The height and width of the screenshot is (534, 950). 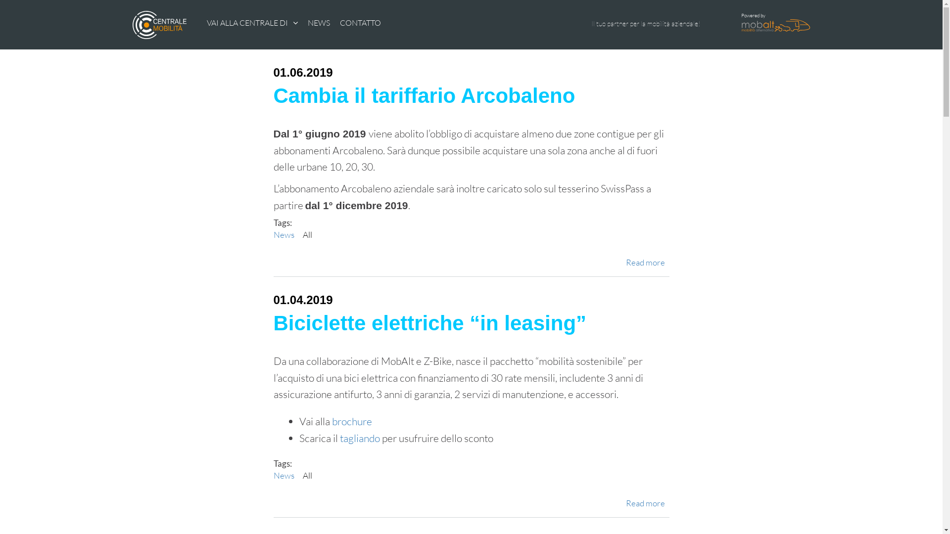 What do you see at coordinates (247, 23) in the screenshot?
I see `VAI ALLA CENTRALE DI` at bounding box center [247, 23].